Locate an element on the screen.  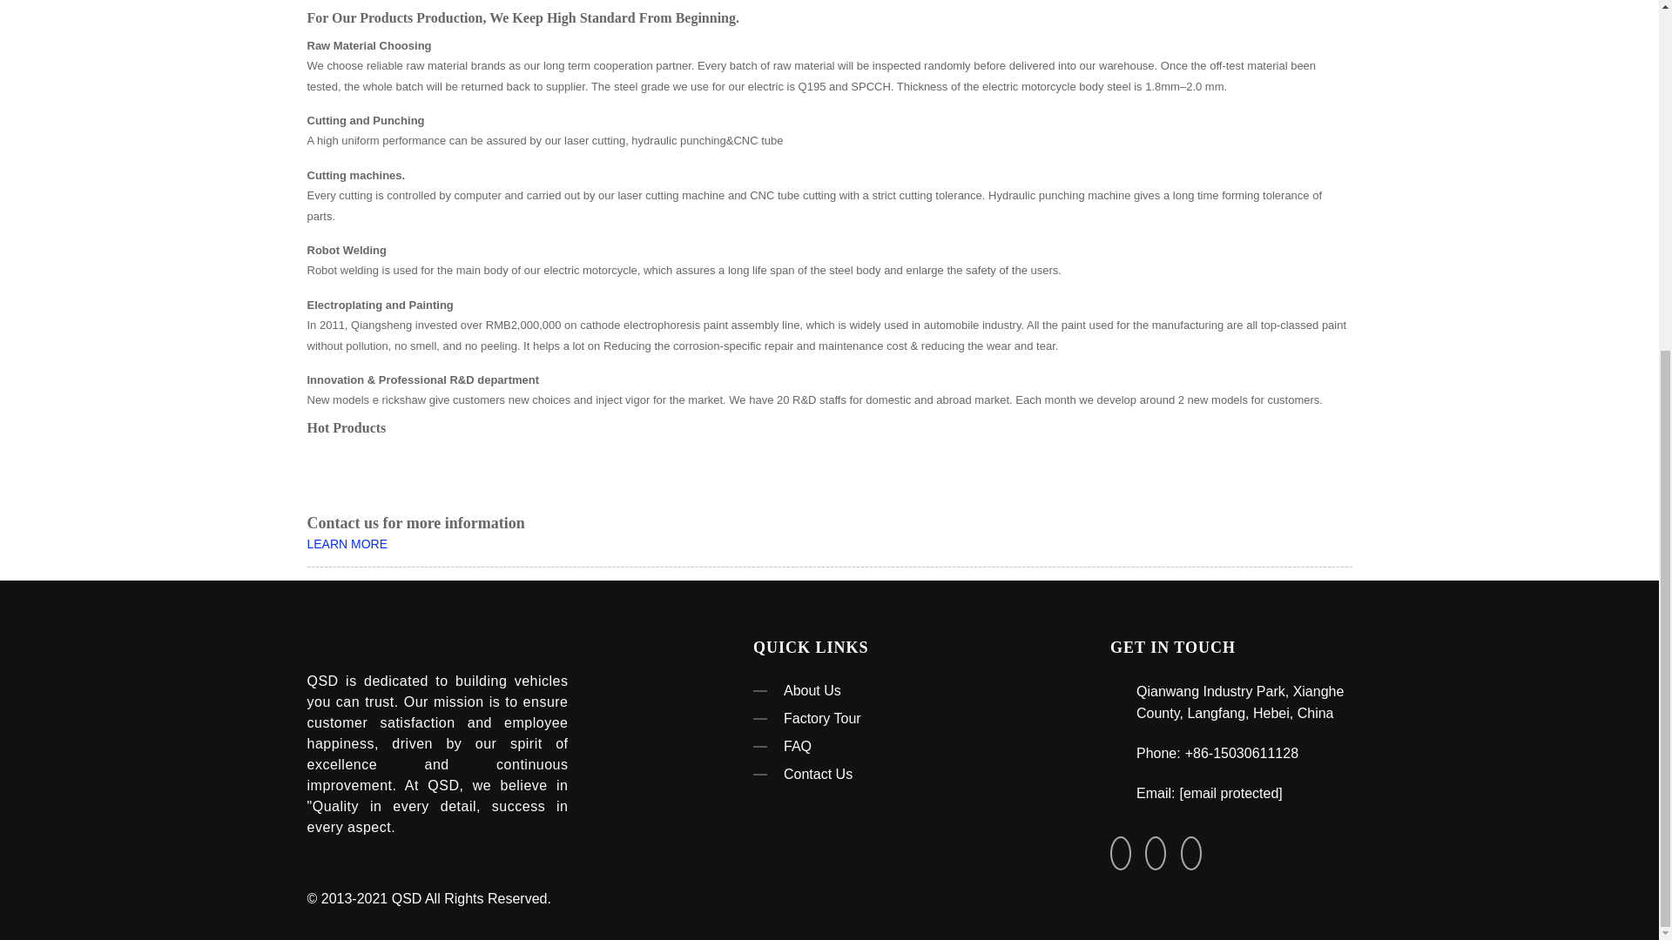
About Us is located at coordinates (874, 690).